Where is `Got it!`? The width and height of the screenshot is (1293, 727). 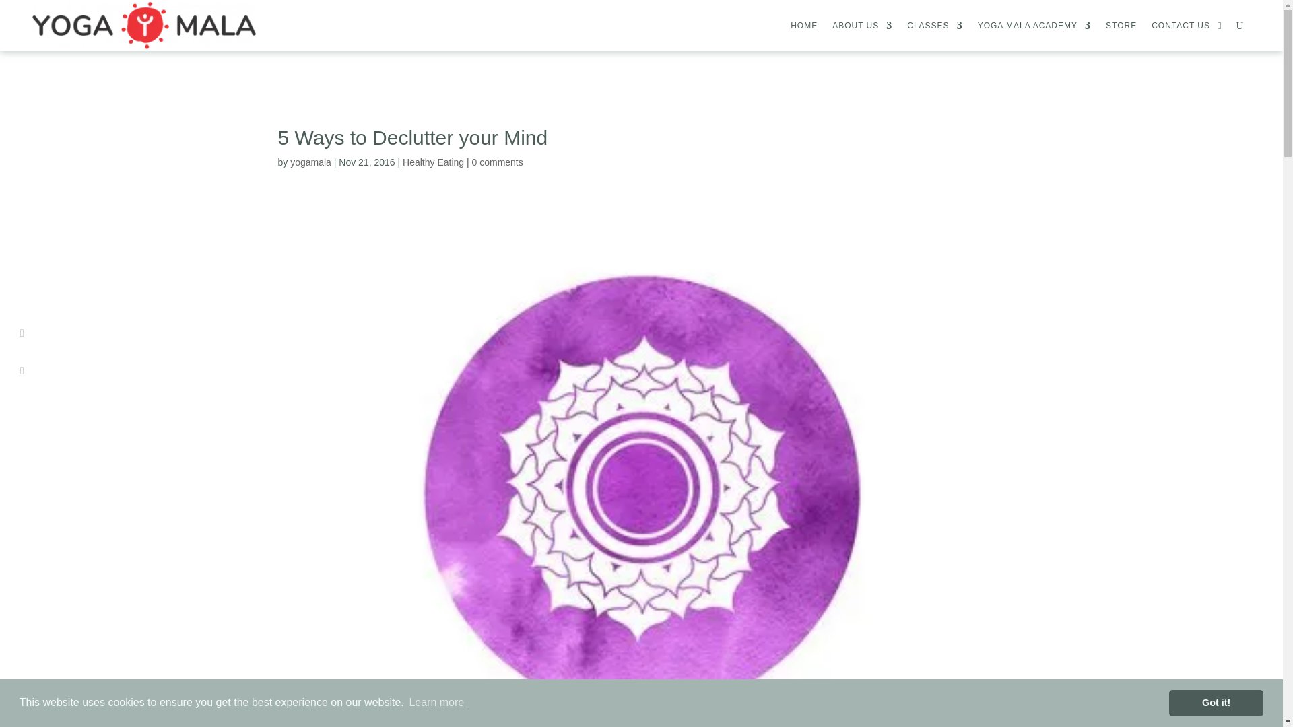 Got it! is located at coordinates (1216, 702).